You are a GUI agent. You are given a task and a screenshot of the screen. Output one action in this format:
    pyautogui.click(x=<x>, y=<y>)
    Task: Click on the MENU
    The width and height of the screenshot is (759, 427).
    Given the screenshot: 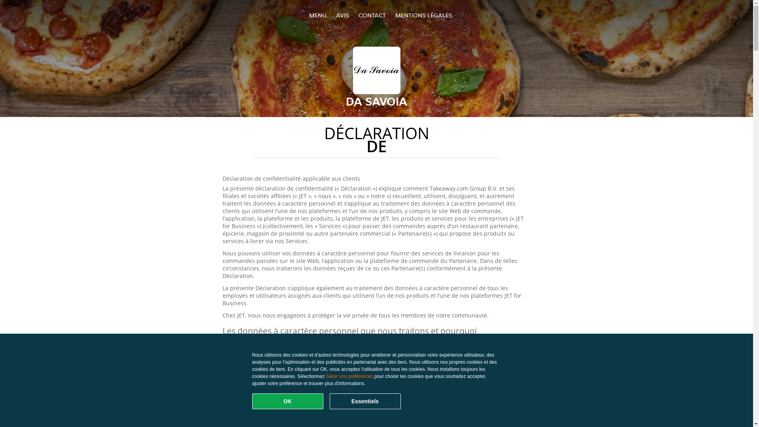 What is the action you would take?
    pyautogui.click(x=318, y=15)
    